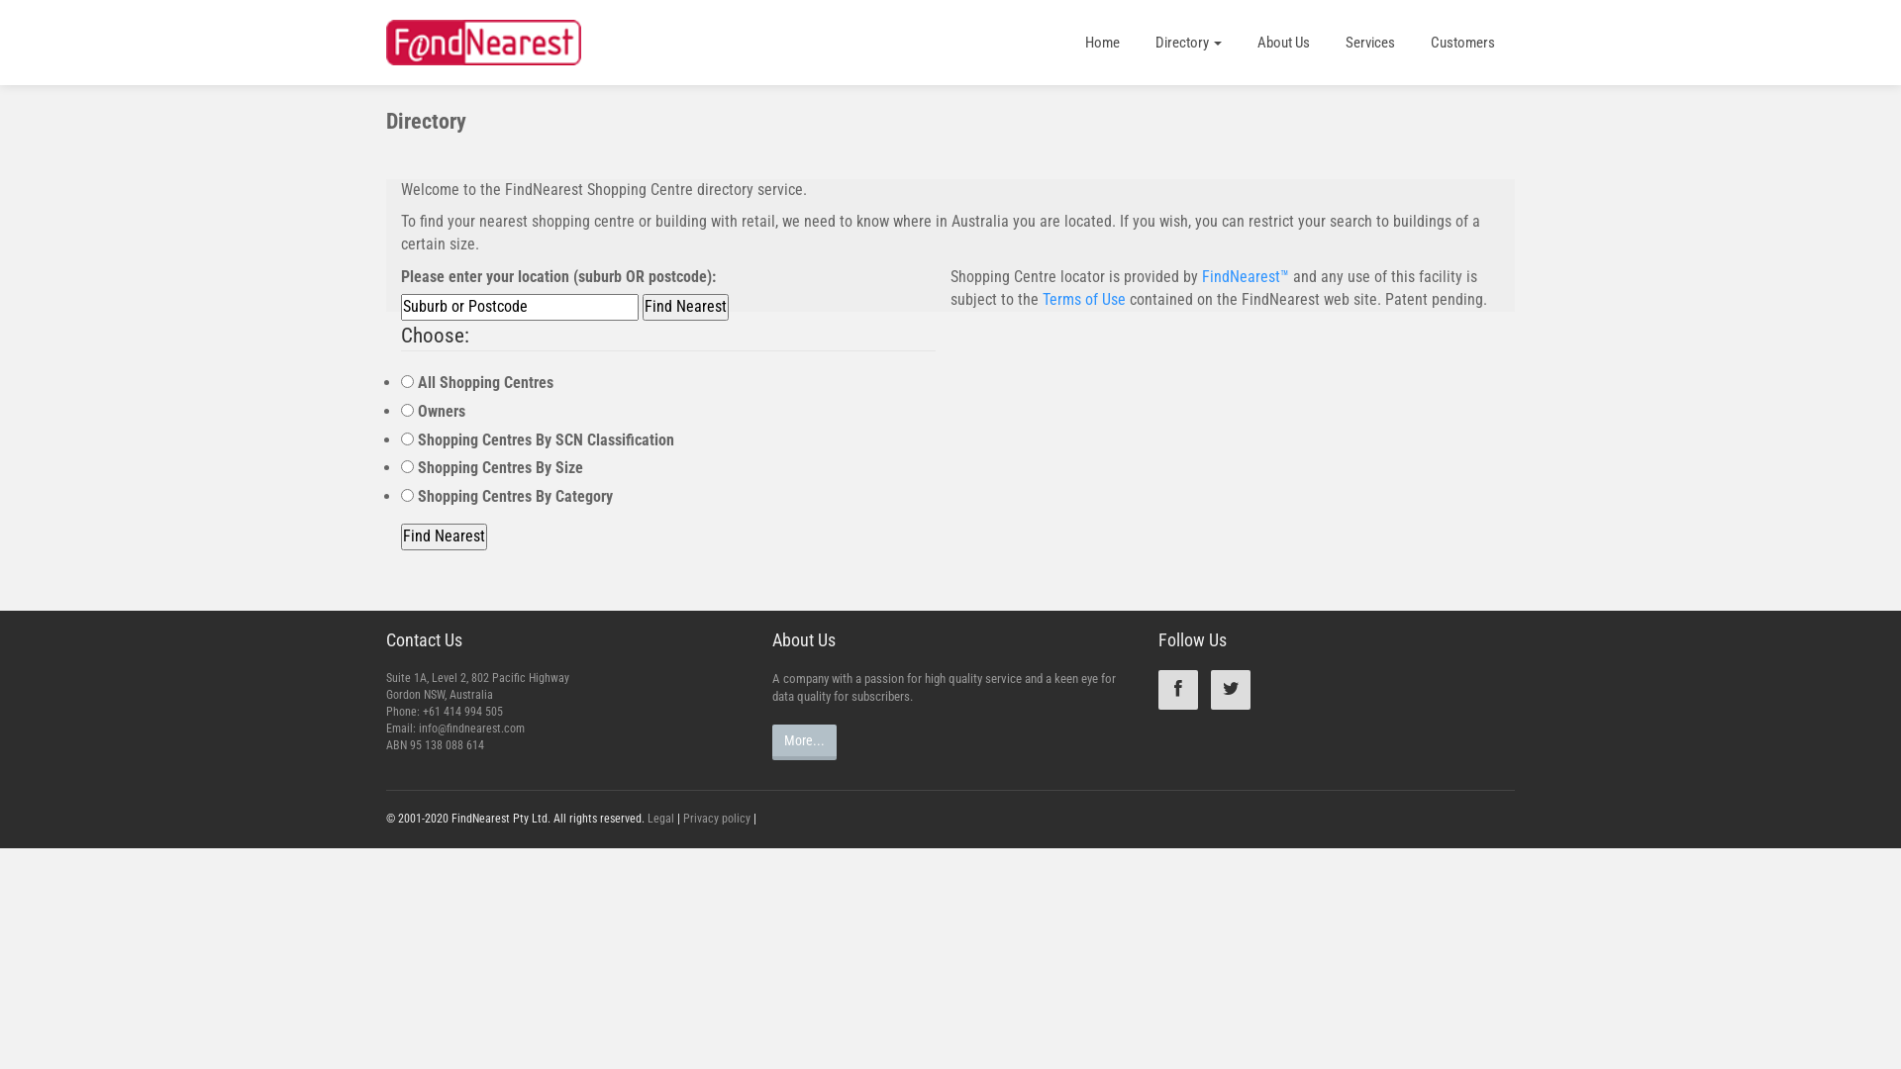  Describe the element at coordinates (661, 819) in the screenshot. I see `Legal` at that location.